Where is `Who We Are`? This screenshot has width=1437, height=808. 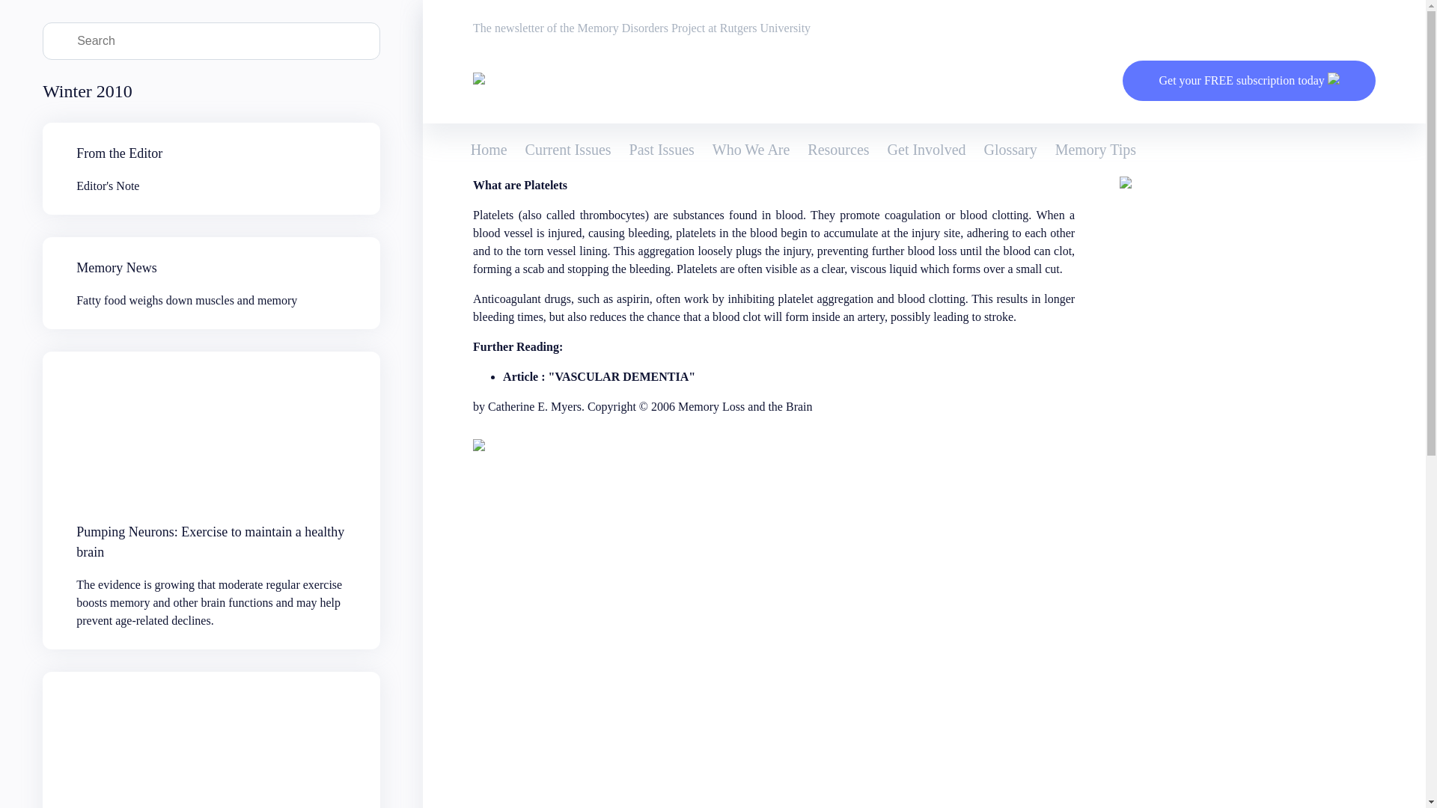
Who We Are is located at coordinates (751, 150).